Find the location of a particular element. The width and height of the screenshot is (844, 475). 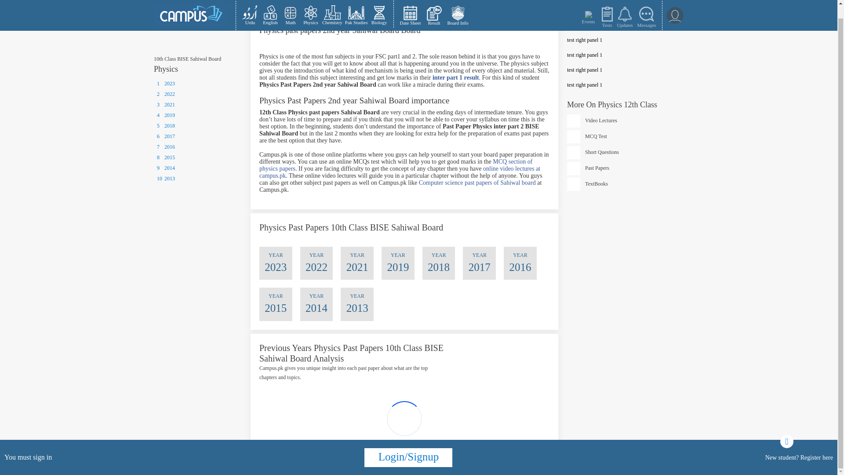

Physics is located at coordinates (310, 8).